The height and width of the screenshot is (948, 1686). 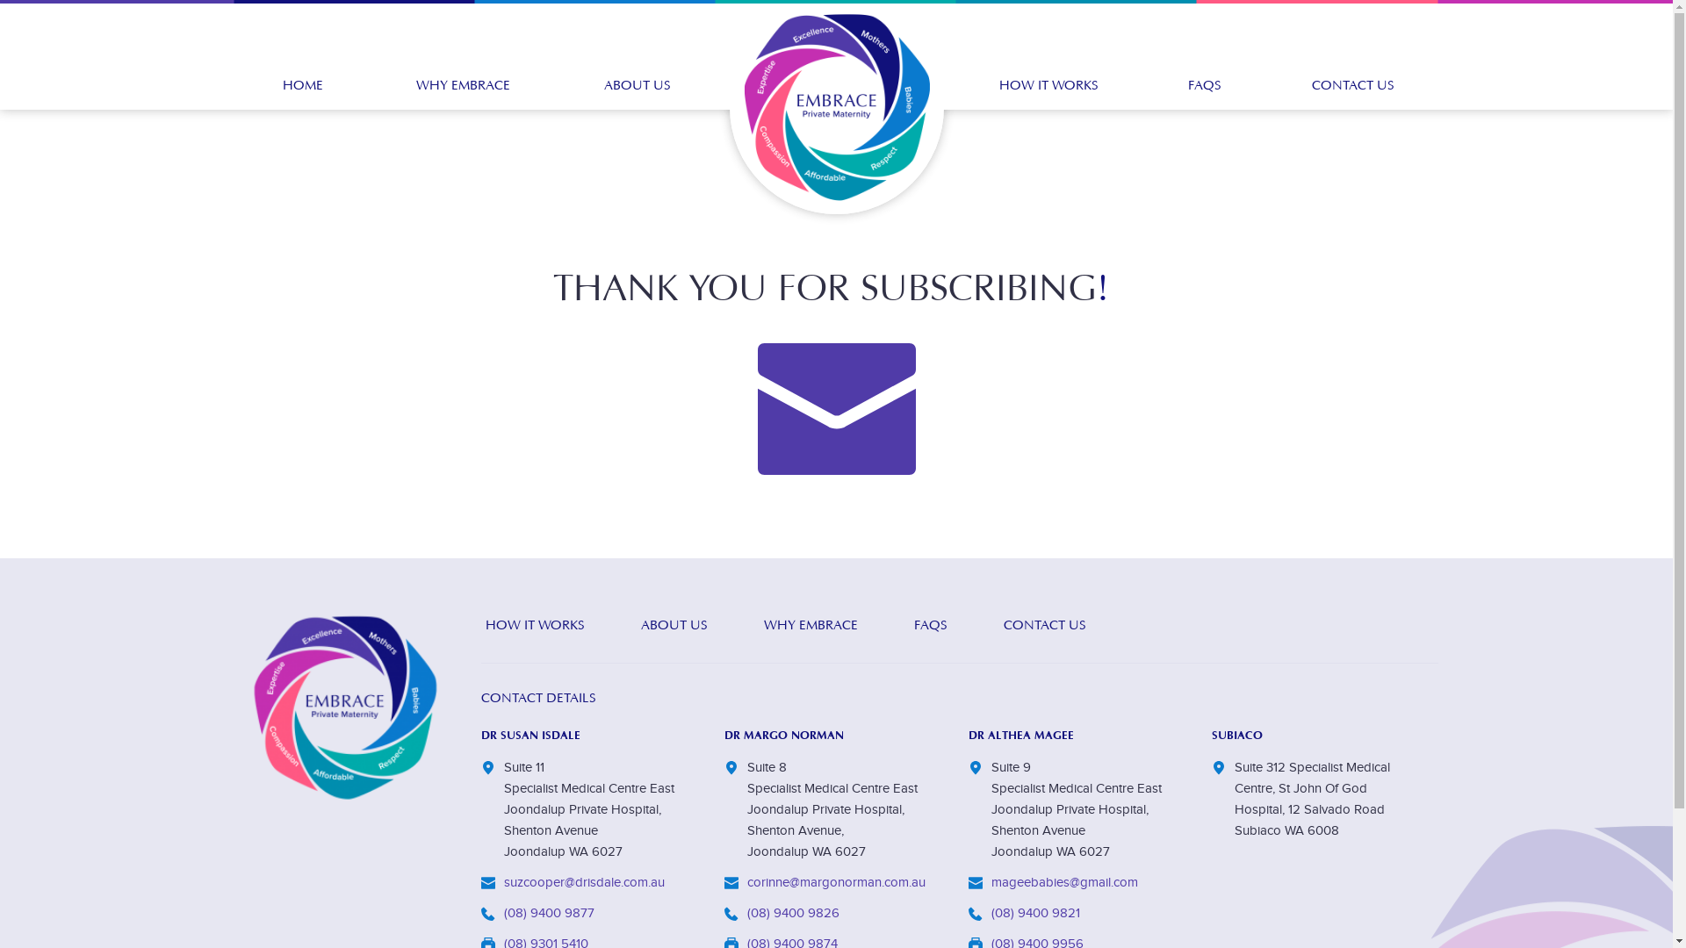 I want to click on WHY EMBRACE, so click(x=464, y=54).